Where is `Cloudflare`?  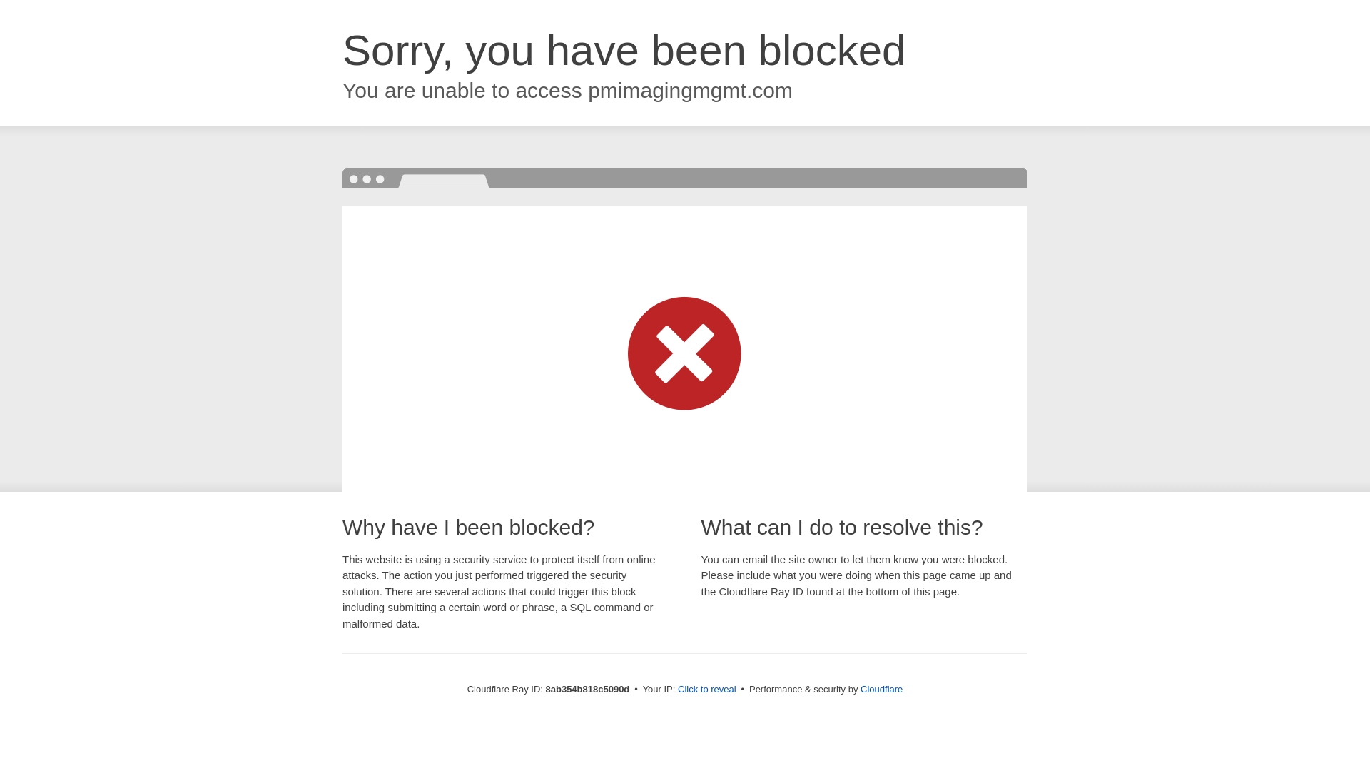 Cloudflare is located at coordinates (881, 689).